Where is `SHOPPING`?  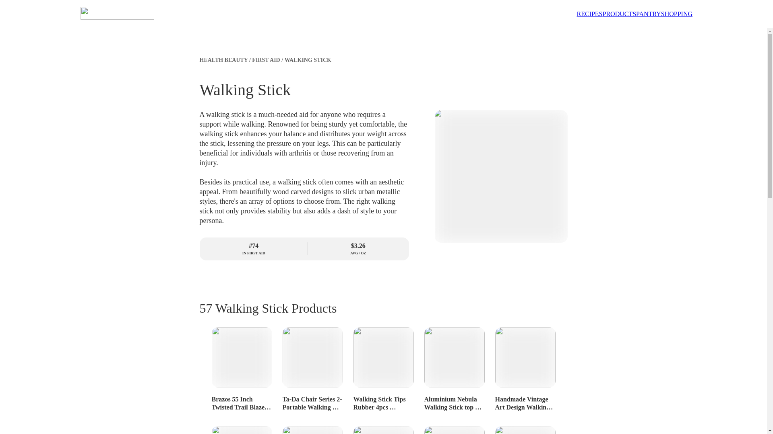
SHOPPING is located at coordinates (676, 14).